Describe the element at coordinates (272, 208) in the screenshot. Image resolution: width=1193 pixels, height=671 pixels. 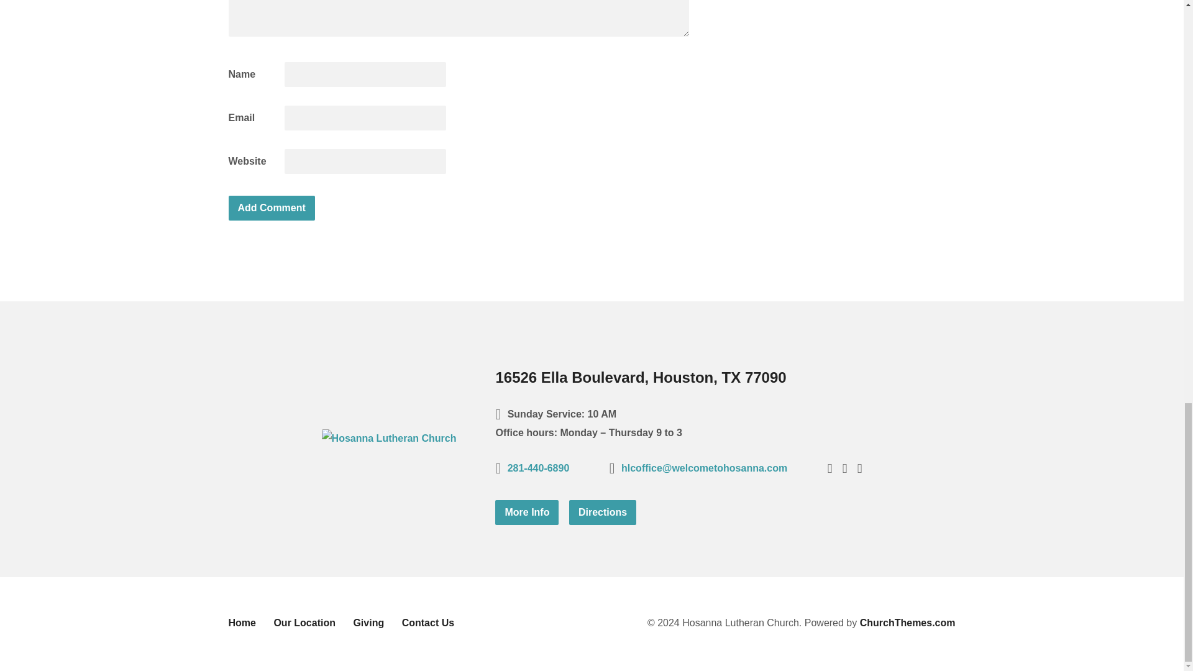
I see `Add Comment` at that location.